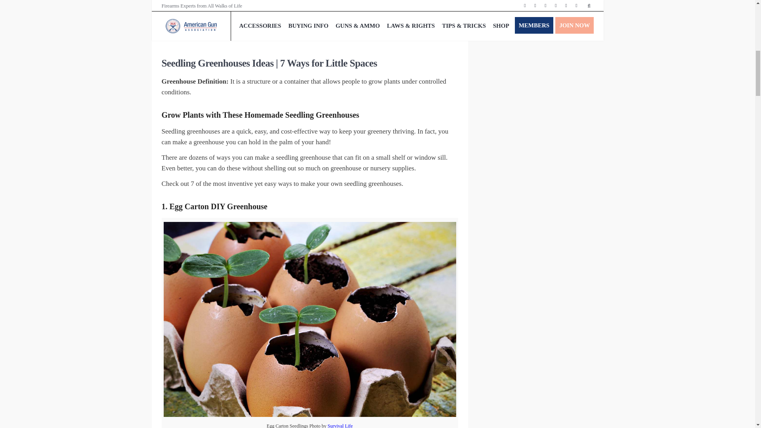 The image size is (761, 428). Describe the element at coordinates (217, 27) in the screenshot. I see `1.8 7. Clear Plastic Greenhouse` at that location.